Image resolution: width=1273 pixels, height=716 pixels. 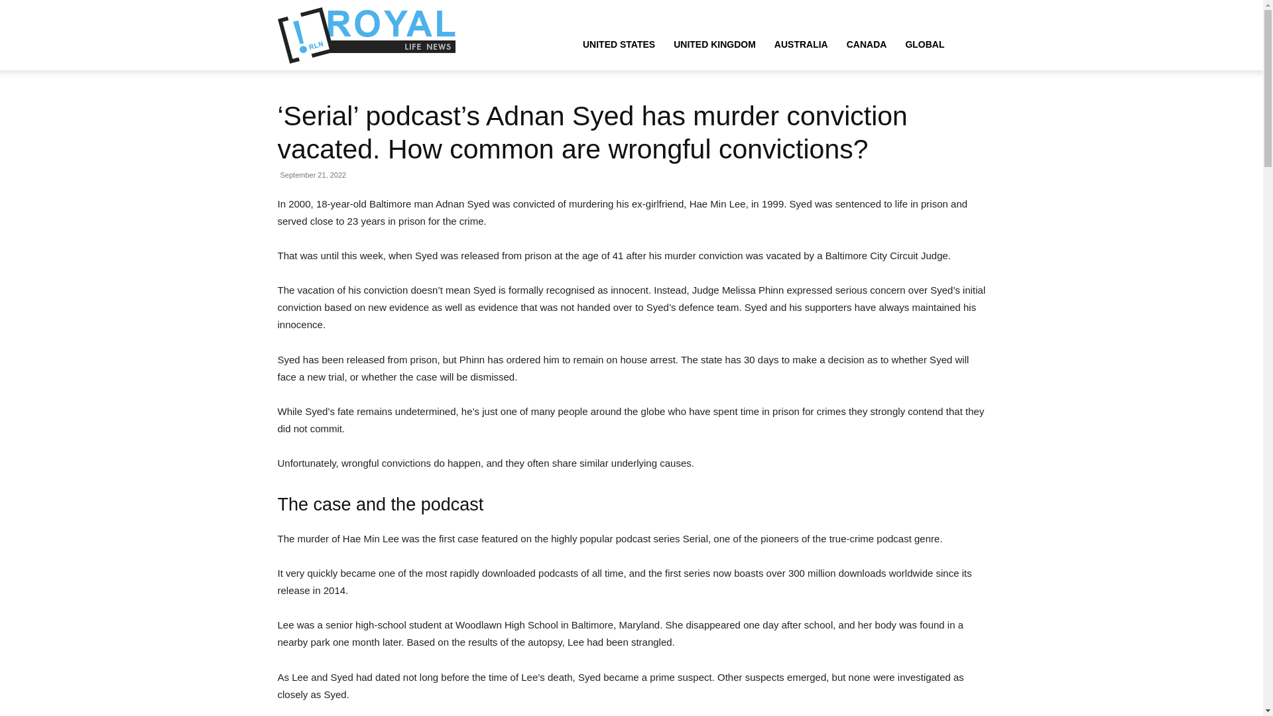 What do you see at coordinates (619, 44) in the screenshot?
I see `UNITED STATES` at bounding box center [619, 44].